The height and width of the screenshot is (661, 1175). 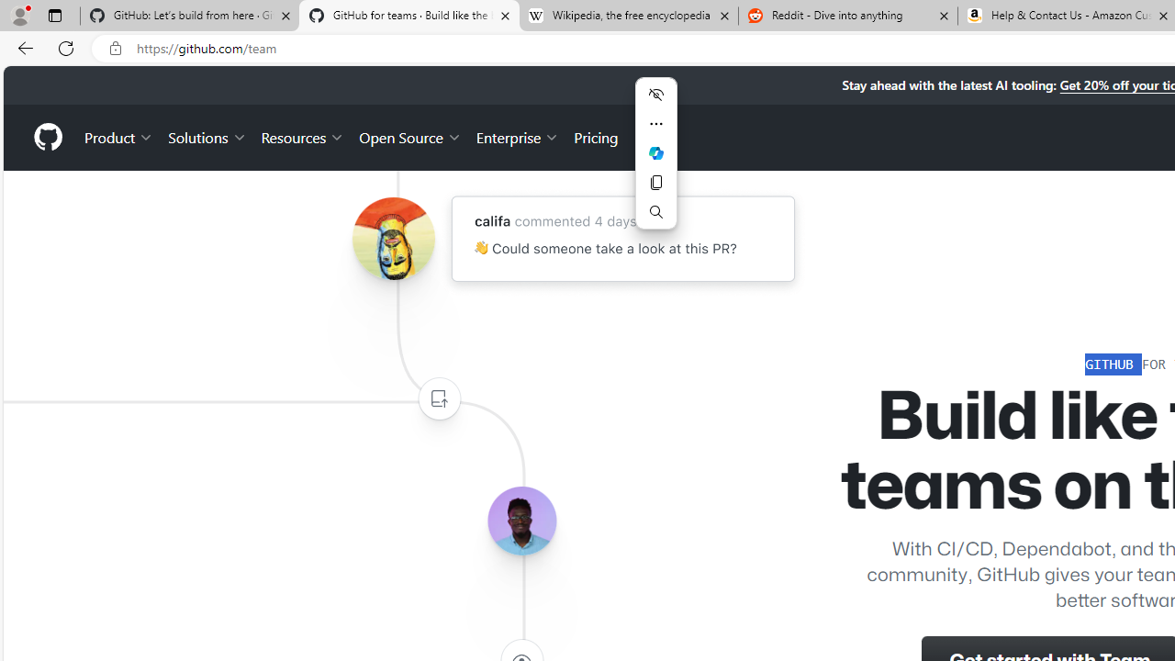 What do you see at coordinates (848, 17) in the screenshot?
I see `Reddit - Dive into anything` at bounding box center [848, 17].